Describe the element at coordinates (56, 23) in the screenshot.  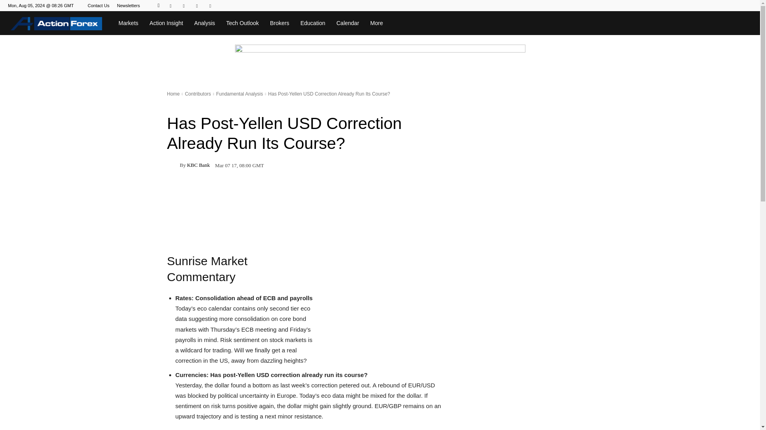
I see `Action Forex` at that location.